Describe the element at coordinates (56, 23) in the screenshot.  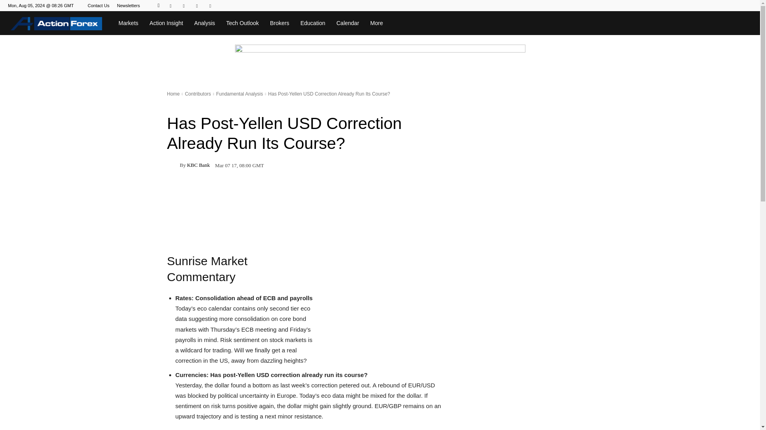
I see `Action Forex` at that location.